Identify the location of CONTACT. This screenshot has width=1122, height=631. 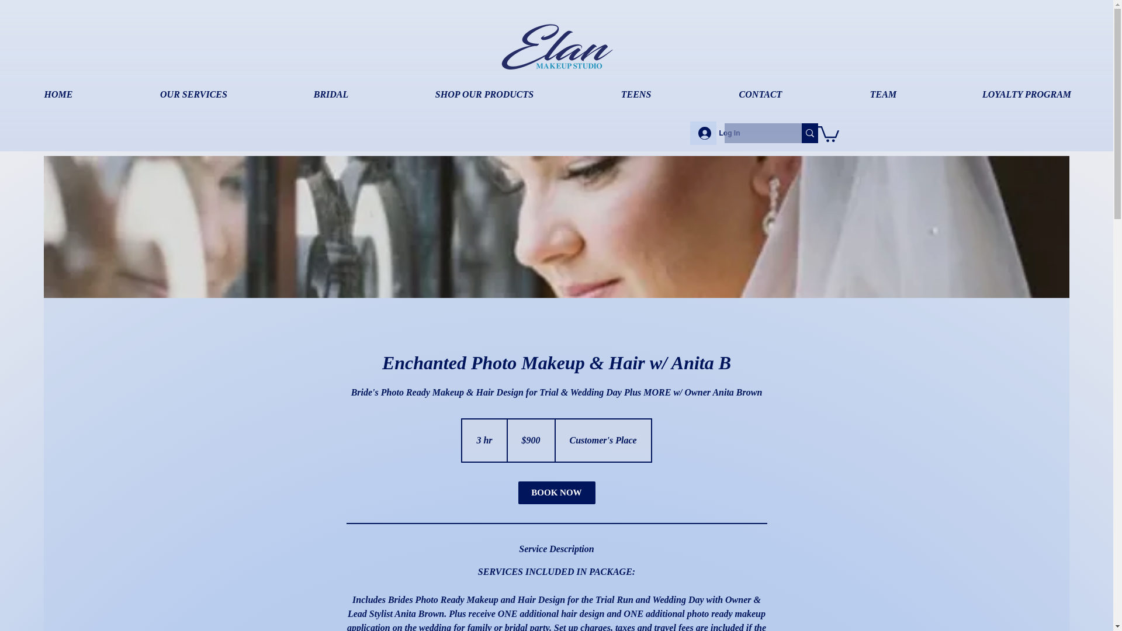
(760, 95).